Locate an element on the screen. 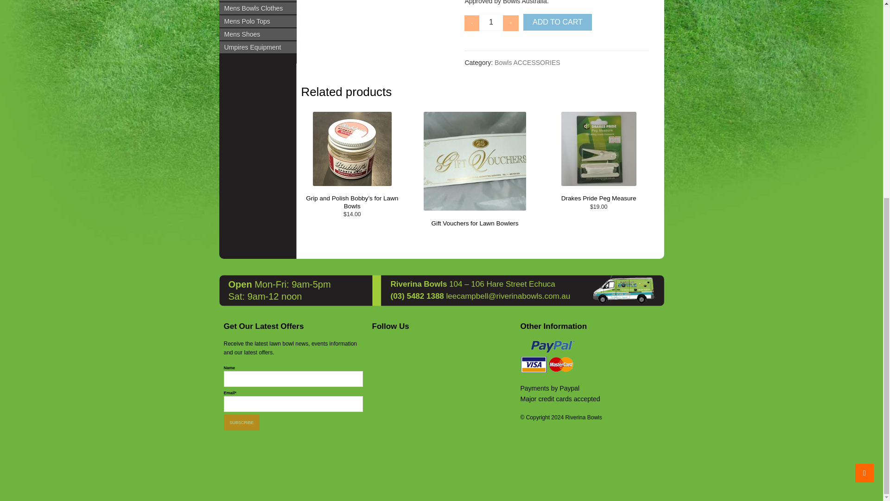 Image resolution: width=890 pixels, height=501 pixels. Mens Shoes is located at coordinates (258, 34).